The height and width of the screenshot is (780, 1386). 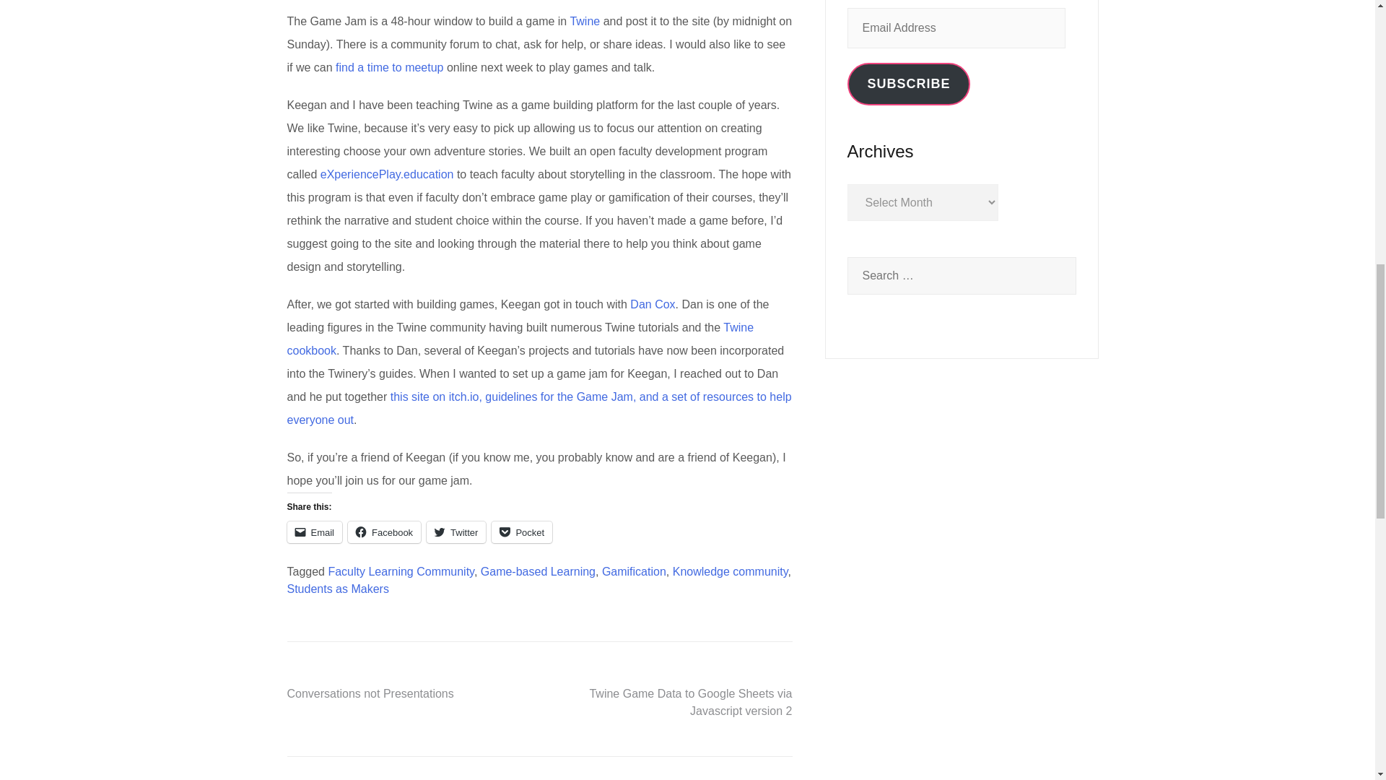 I want to click on Click to share on Pocket, so click(x=521, y=532).